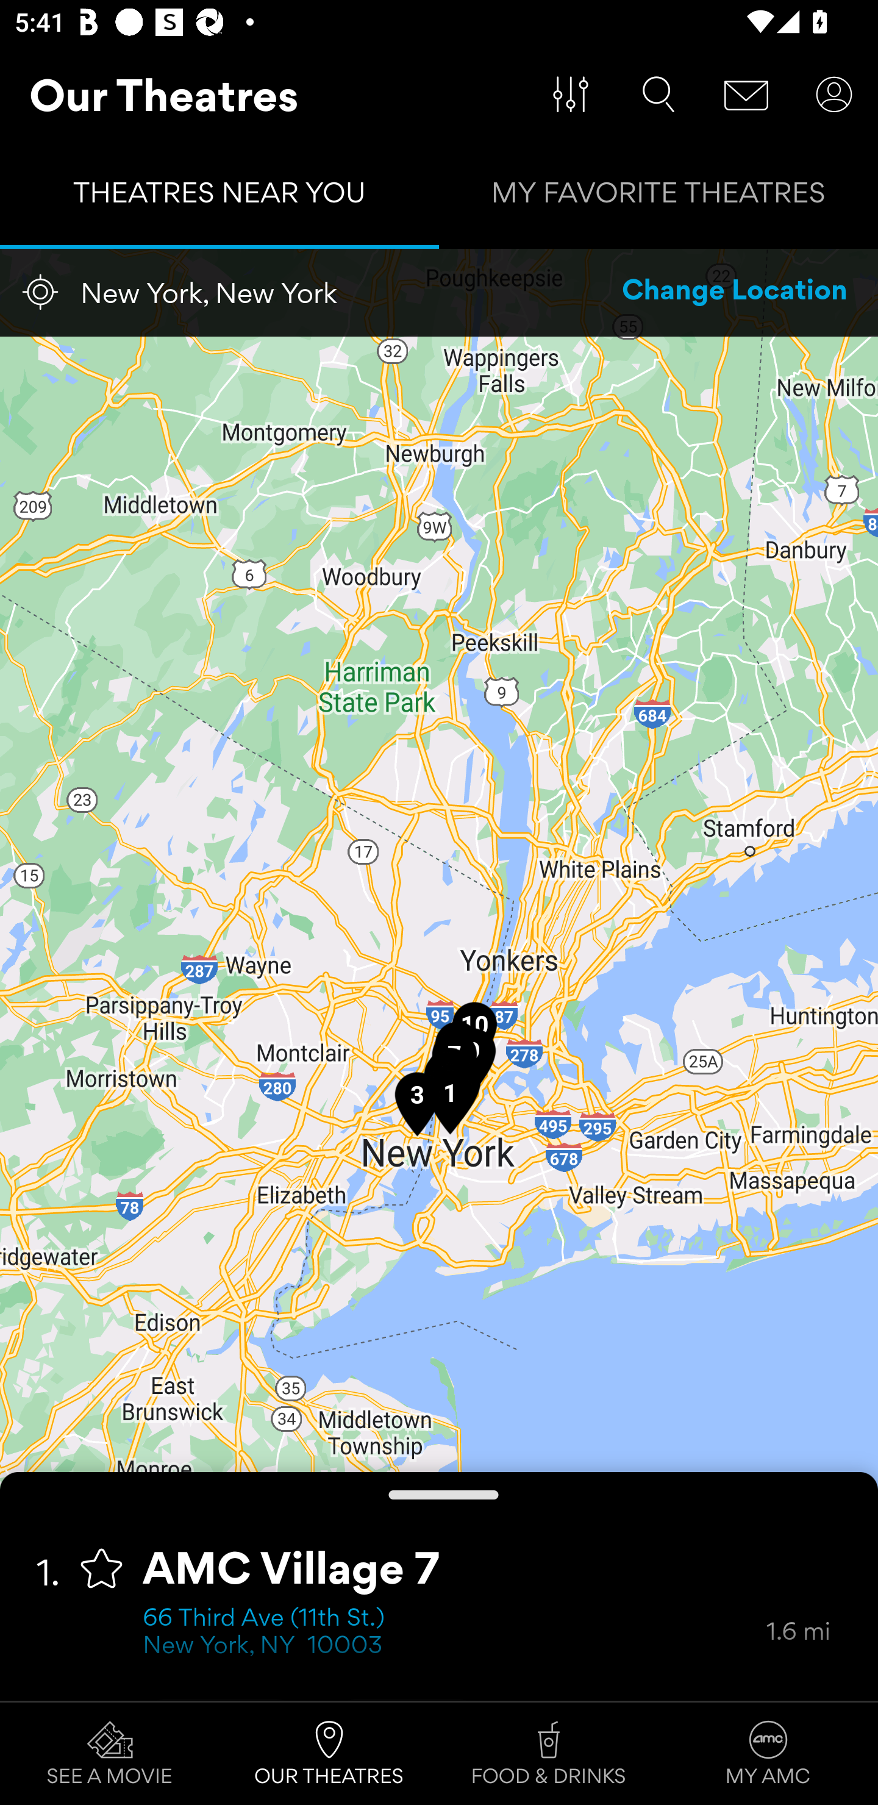 This screenshot has width=878, height=1805. Describe the element at coordinates (768, 1754) in the screenshot. I see `MY AMC
Tab 4 of 4` at that location.